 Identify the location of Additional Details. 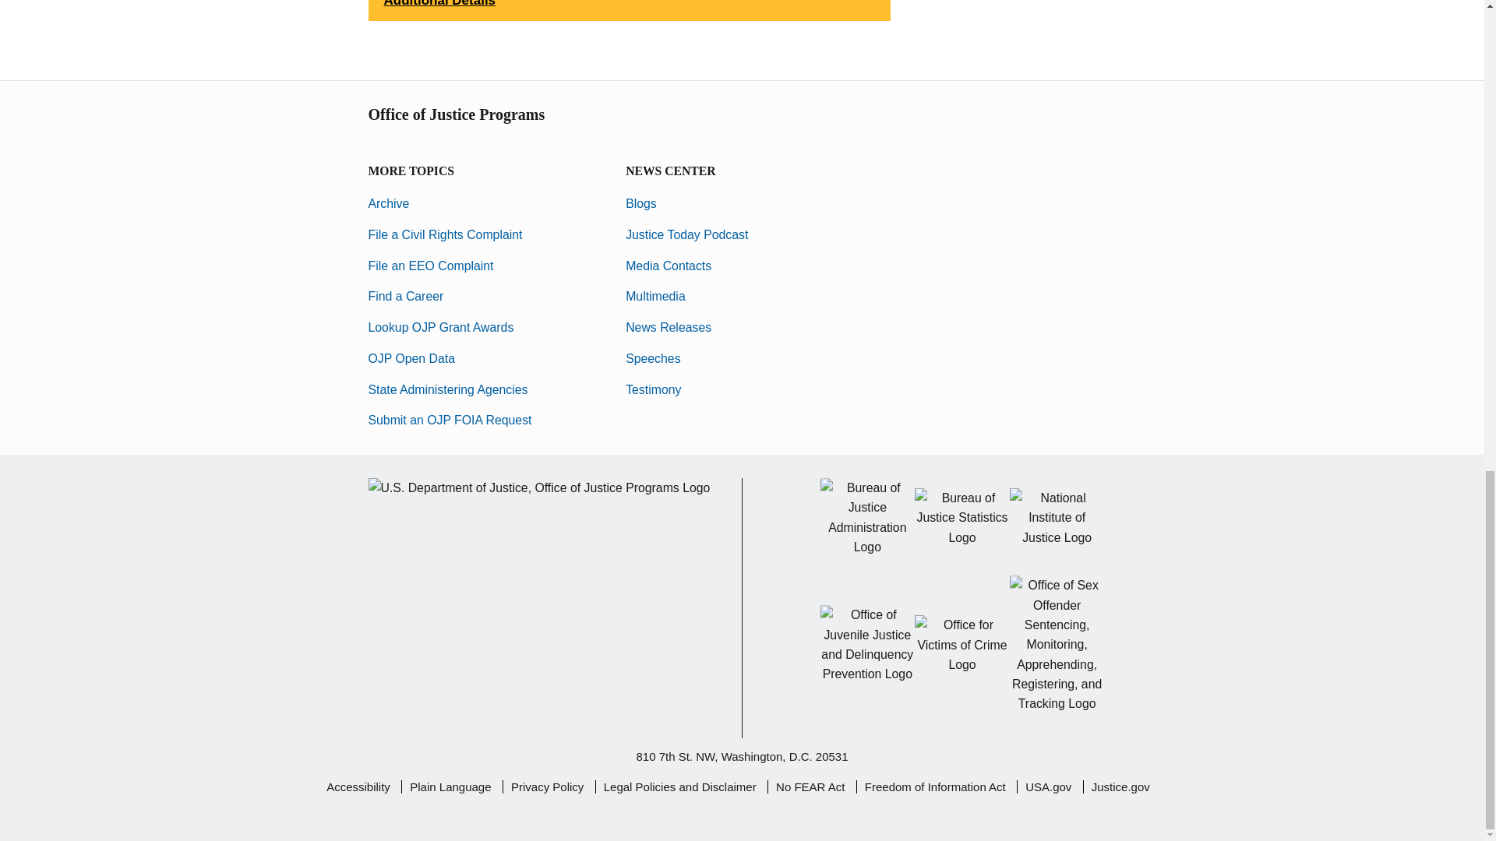
(629, 11).